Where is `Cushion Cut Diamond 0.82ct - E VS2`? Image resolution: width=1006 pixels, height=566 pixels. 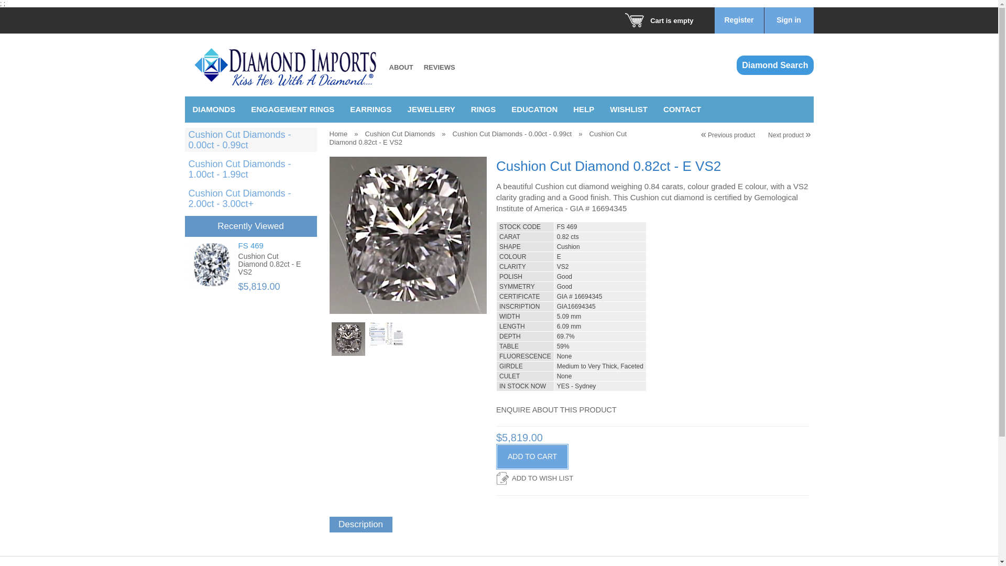 Cushion Cut Diamond 0.82ct - E VS2 is located at coordinates (211, 265).